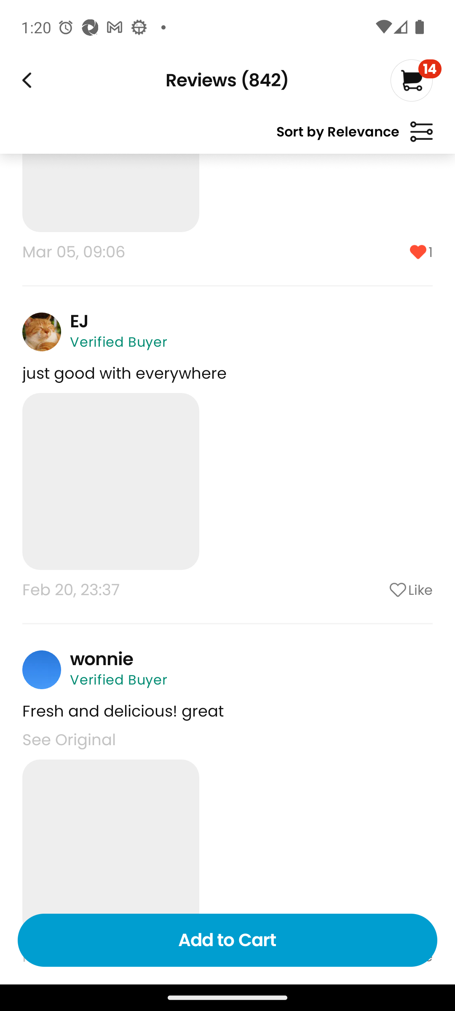 This screenshot has width=455, height=1011. What do you see at coordinates (69, 739) in the screenshot?
I see `See Original` at bounding box center [69, 739].